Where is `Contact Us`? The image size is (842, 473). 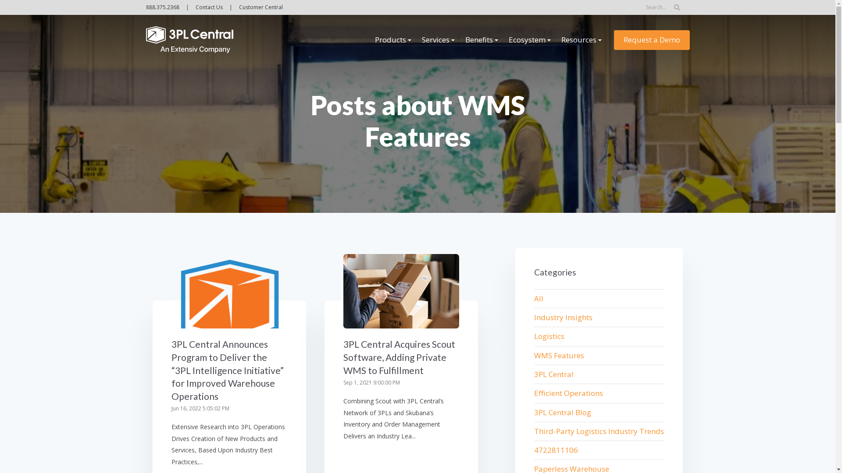
Contact Us is located at coordinates (209, 7).